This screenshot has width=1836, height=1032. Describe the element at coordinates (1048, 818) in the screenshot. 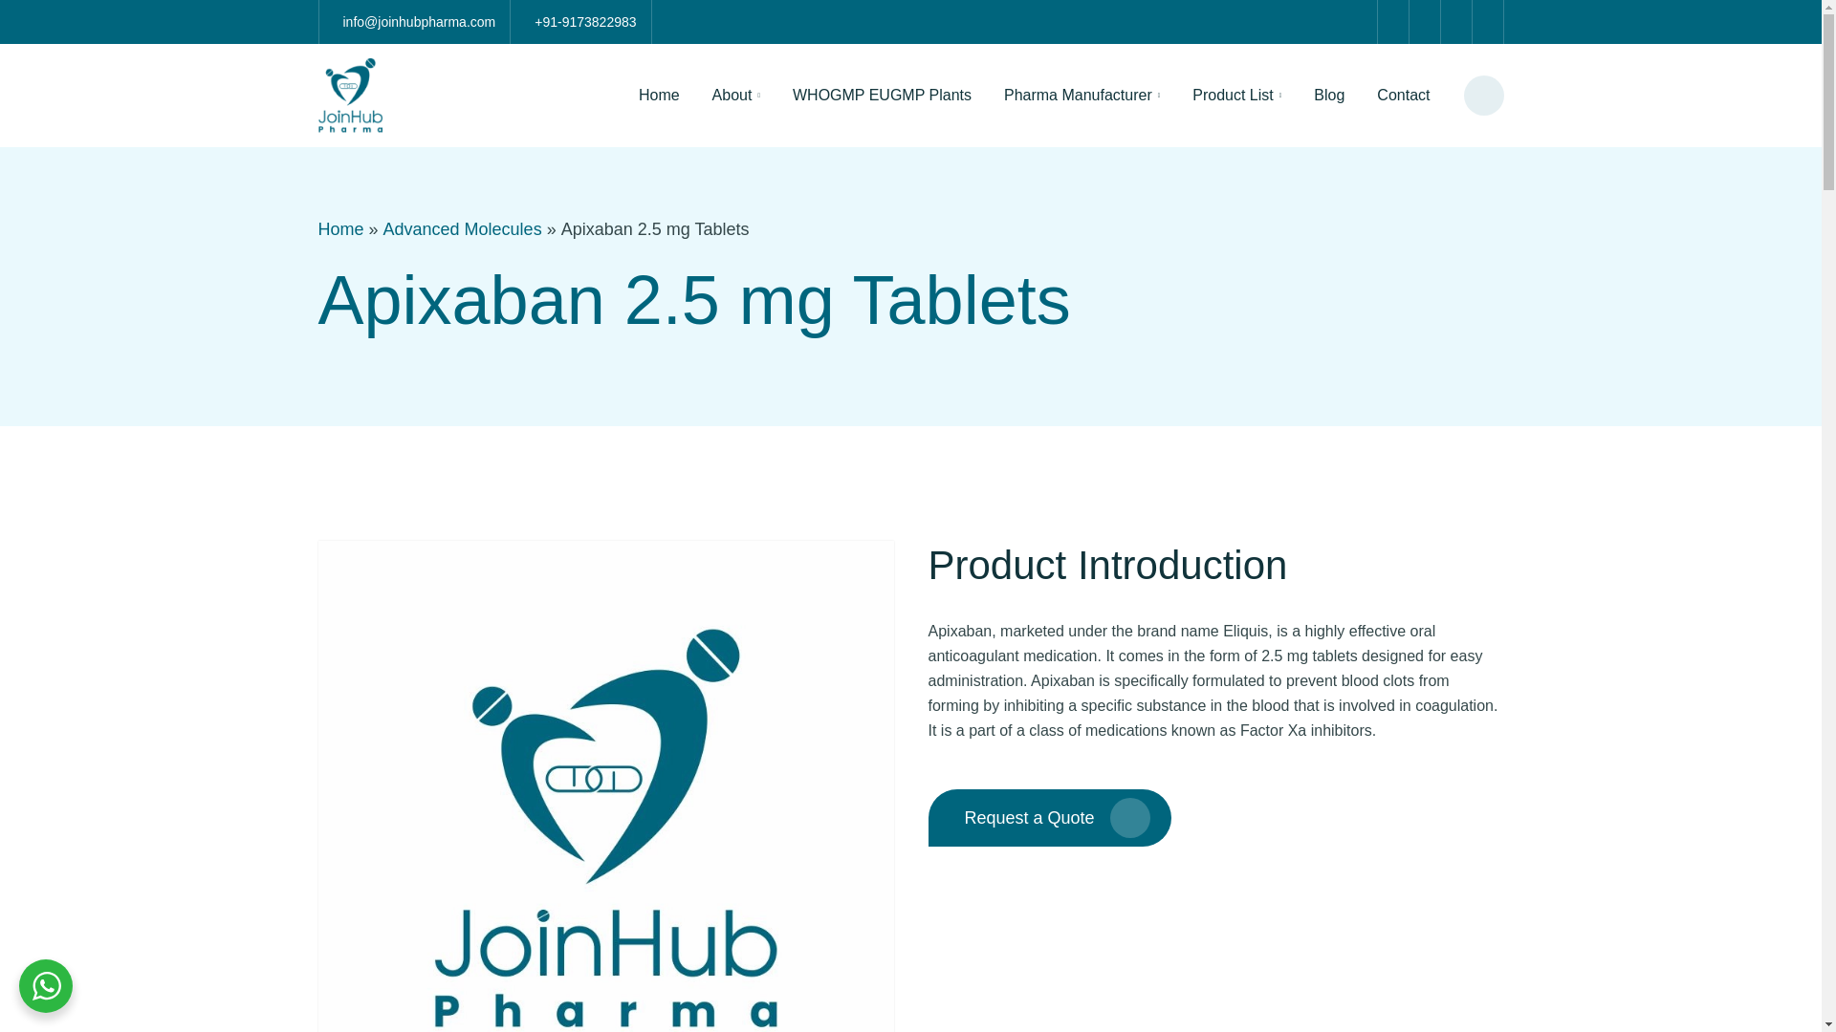

I see `Request a Quote` at that location.